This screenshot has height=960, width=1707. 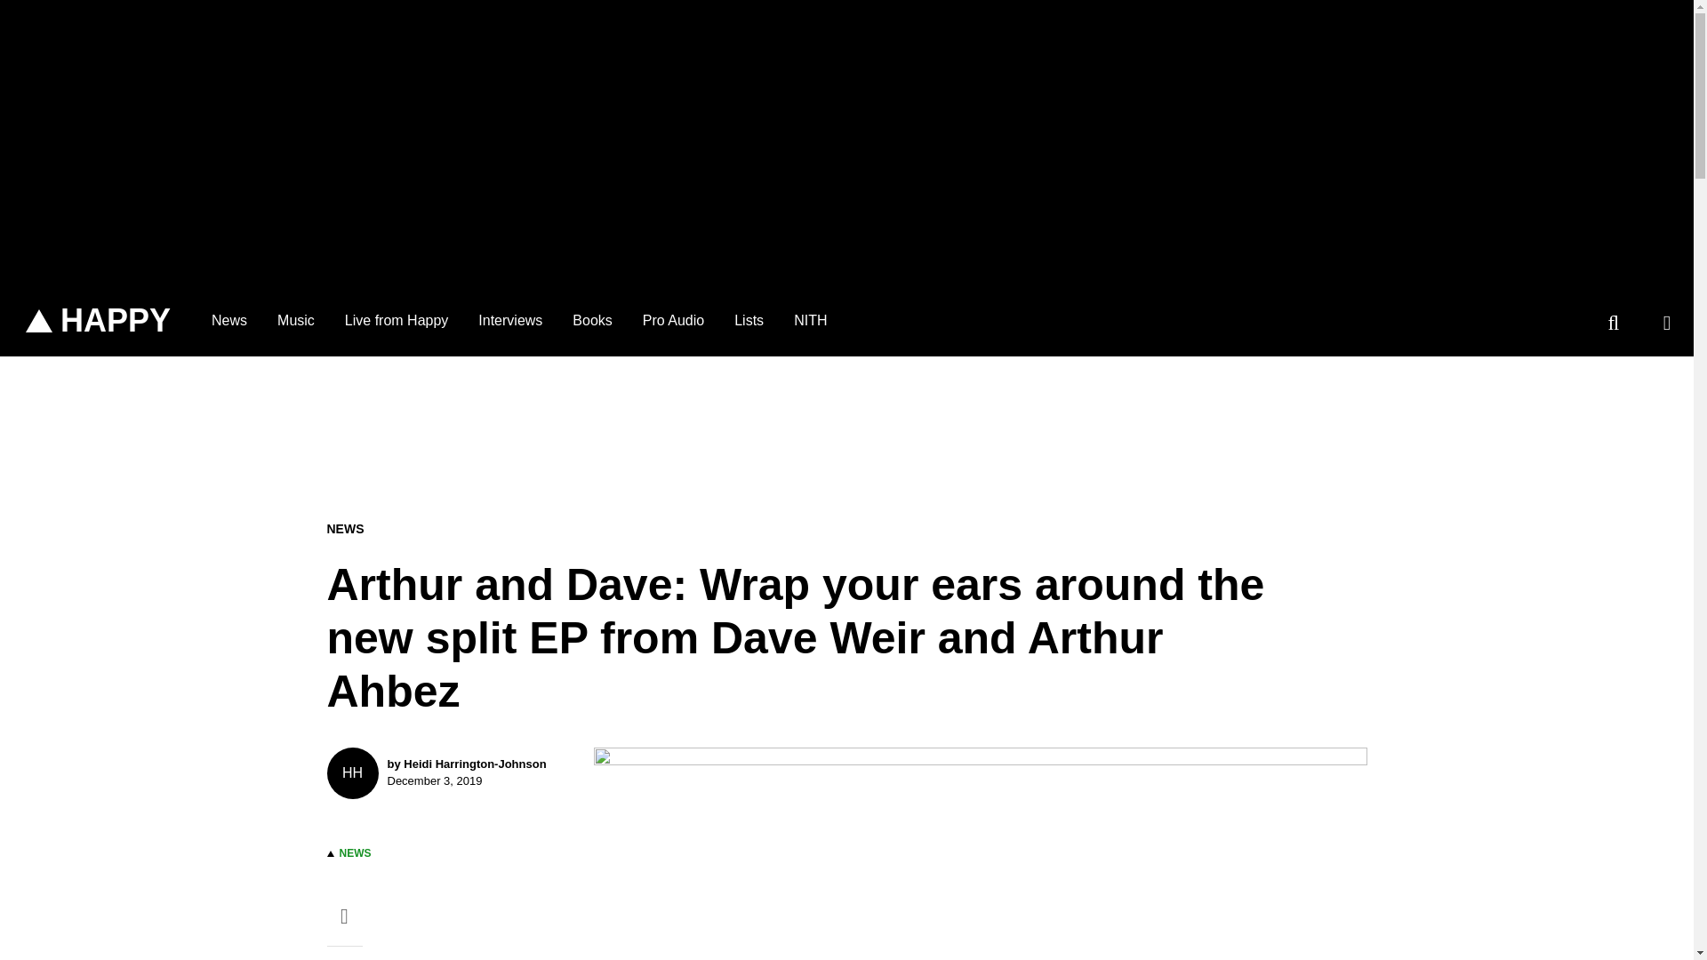 What do you see at coordinates (510, 320) in the screenshot?
I see `Interviews` at bounding box center [510, 320].